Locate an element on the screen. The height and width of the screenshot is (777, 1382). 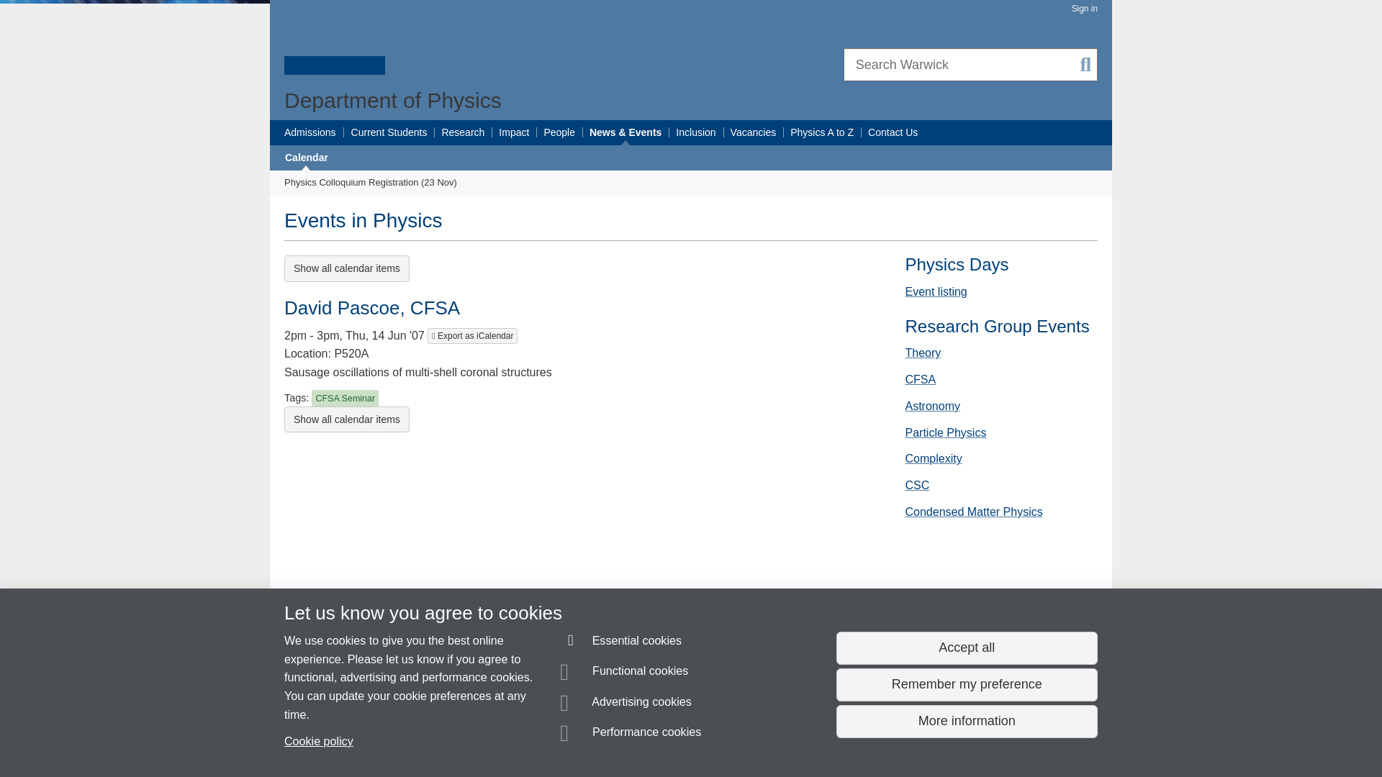
Information about cookies is located at coordinates (449, 740).